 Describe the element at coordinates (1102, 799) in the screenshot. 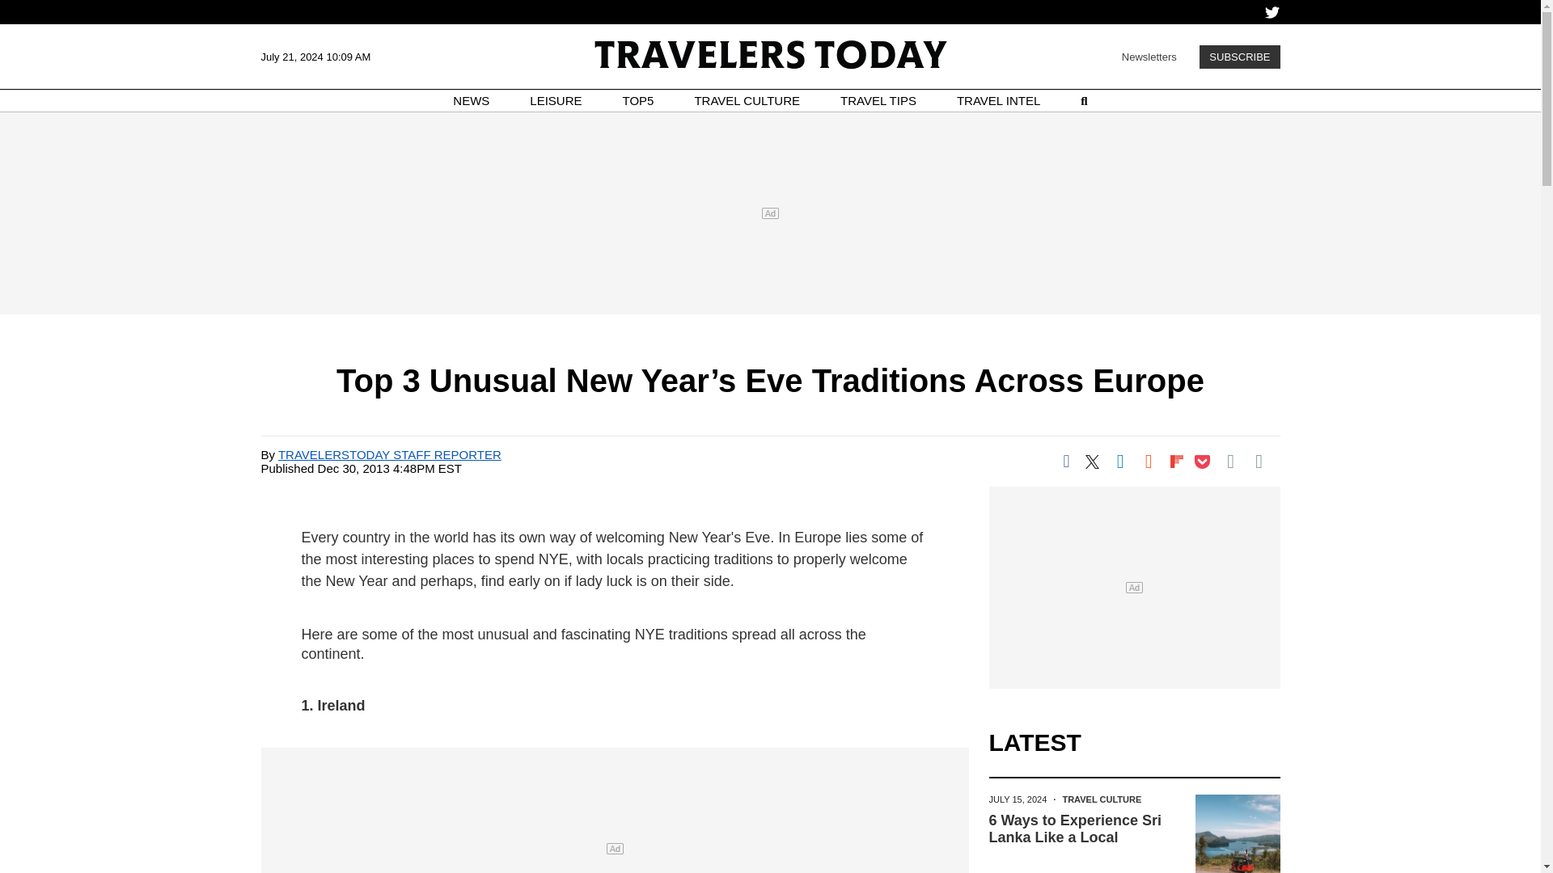

I see `TRAVEL CULTURE` at that location.